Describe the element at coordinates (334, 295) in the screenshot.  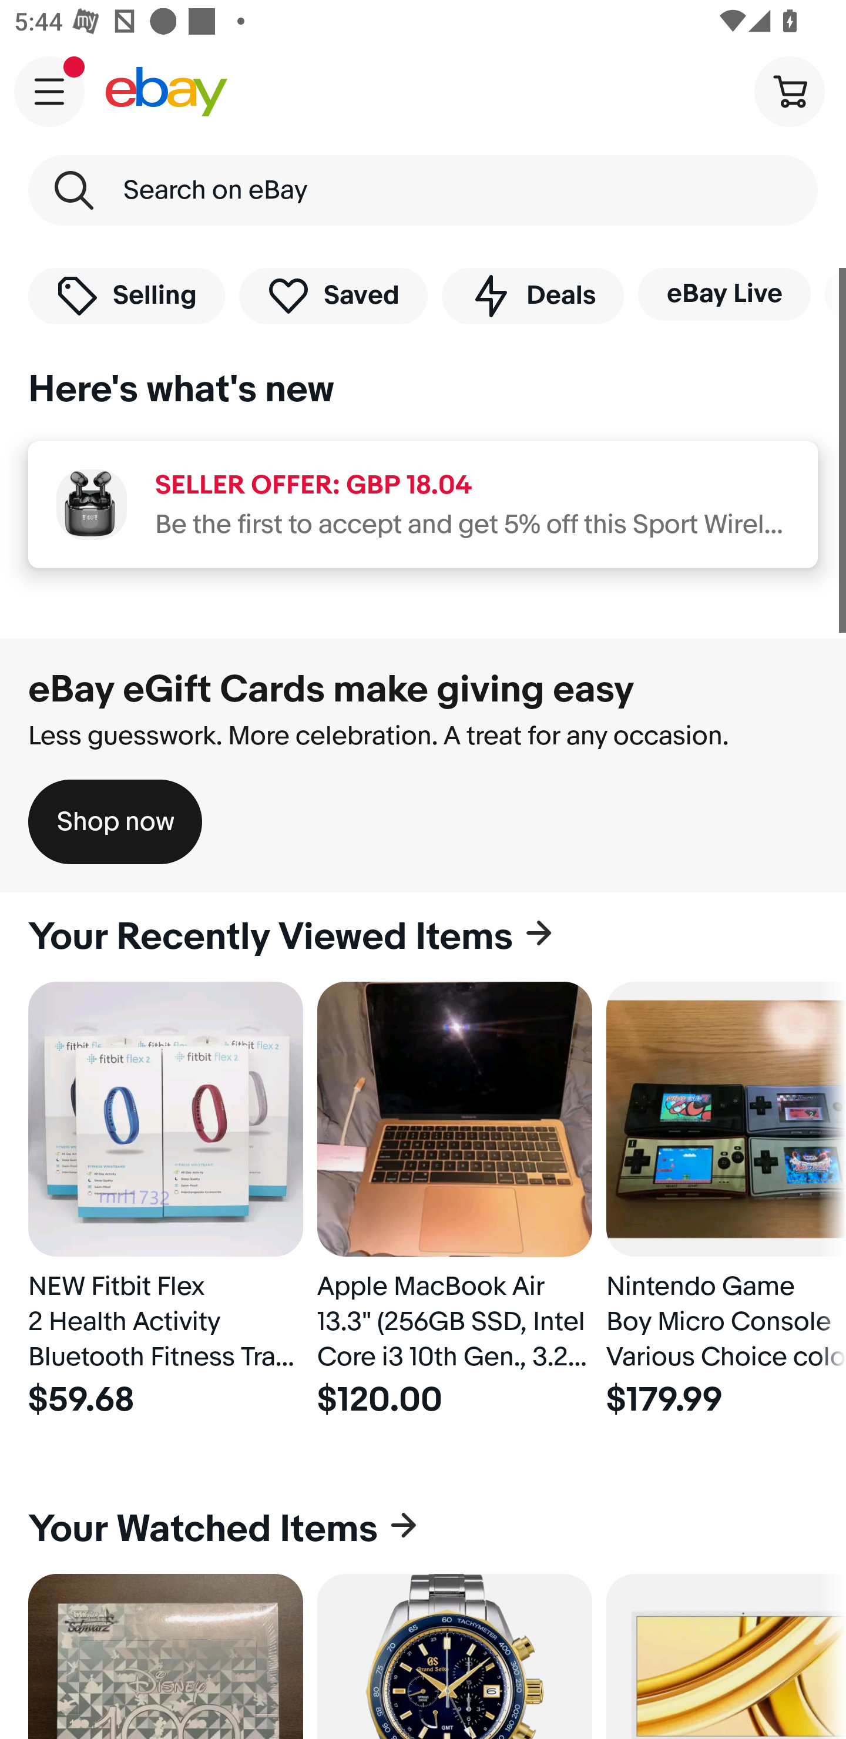
I see `Saved` at that location.